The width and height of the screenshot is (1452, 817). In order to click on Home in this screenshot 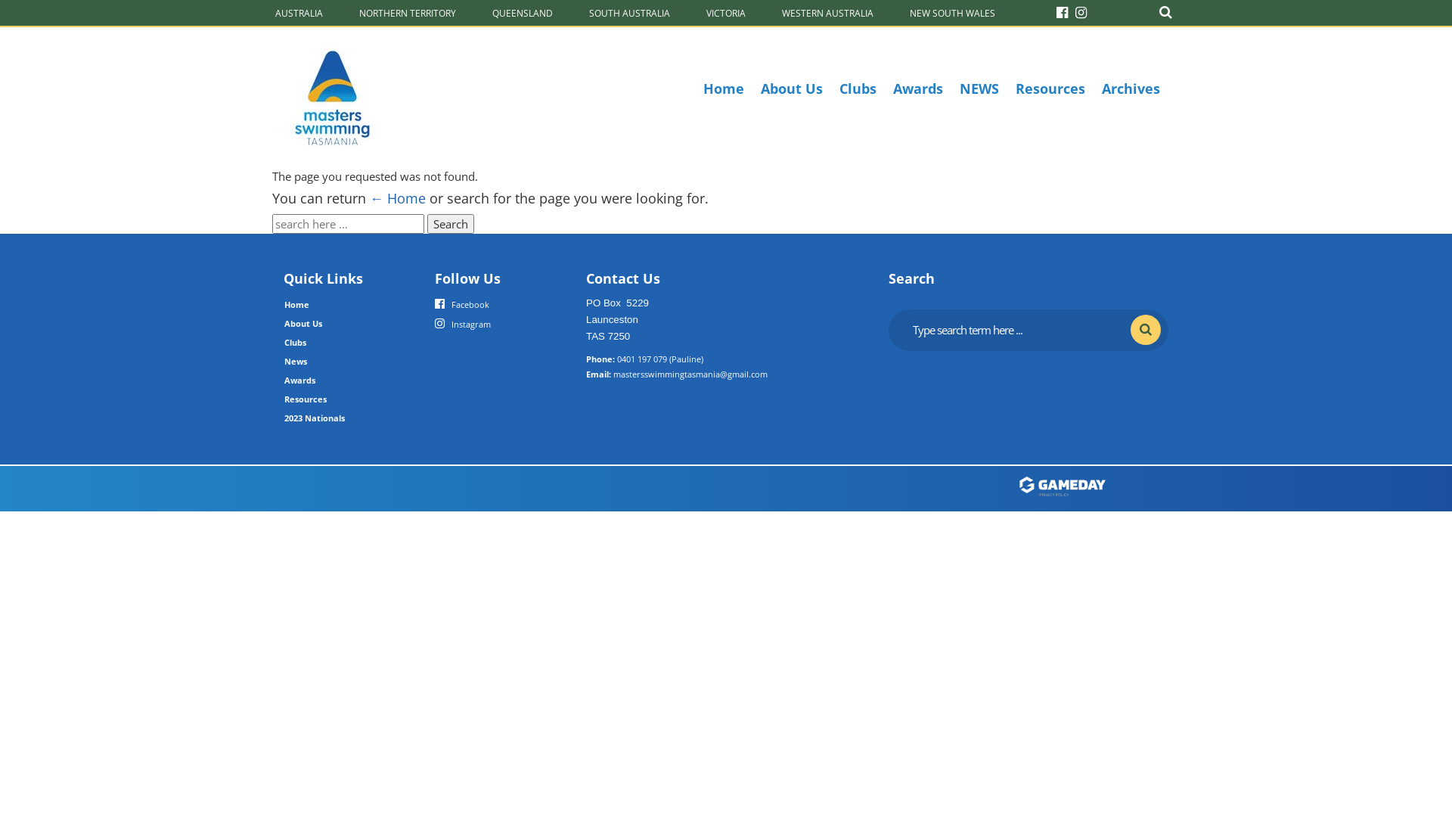, I will do `click(296, 304)`.